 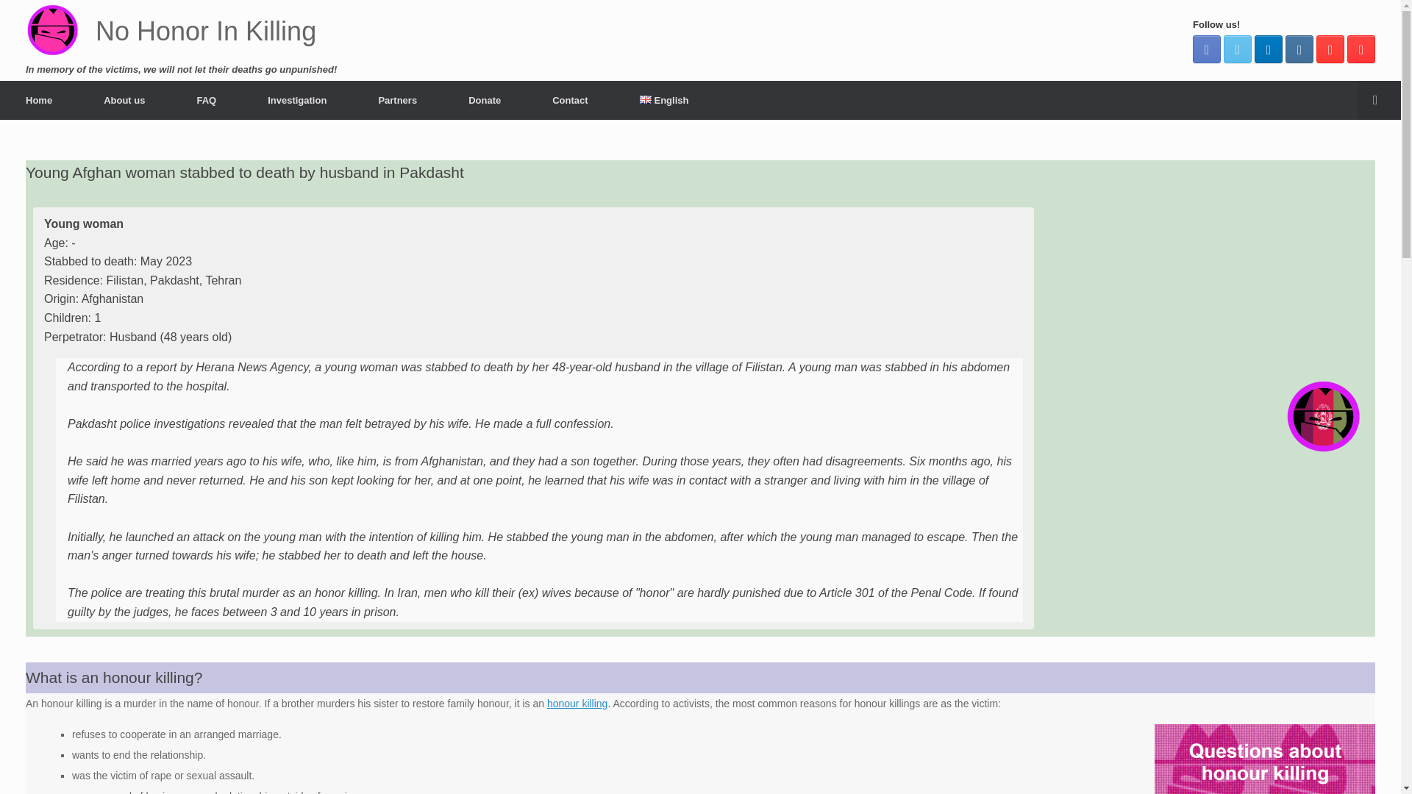 What do you see at coordinates (1207, 49) in the screenshot?
I see `No Honor In Killing Facebook` at bounding box center [1207, 49].